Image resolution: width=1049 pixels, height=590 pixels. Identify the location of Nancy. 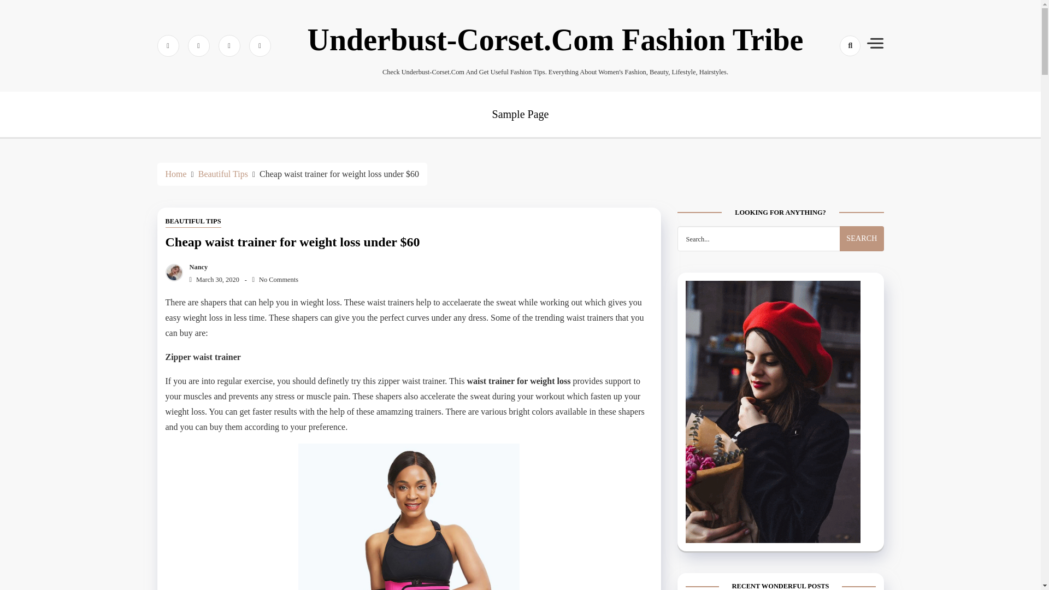
(196, 267).